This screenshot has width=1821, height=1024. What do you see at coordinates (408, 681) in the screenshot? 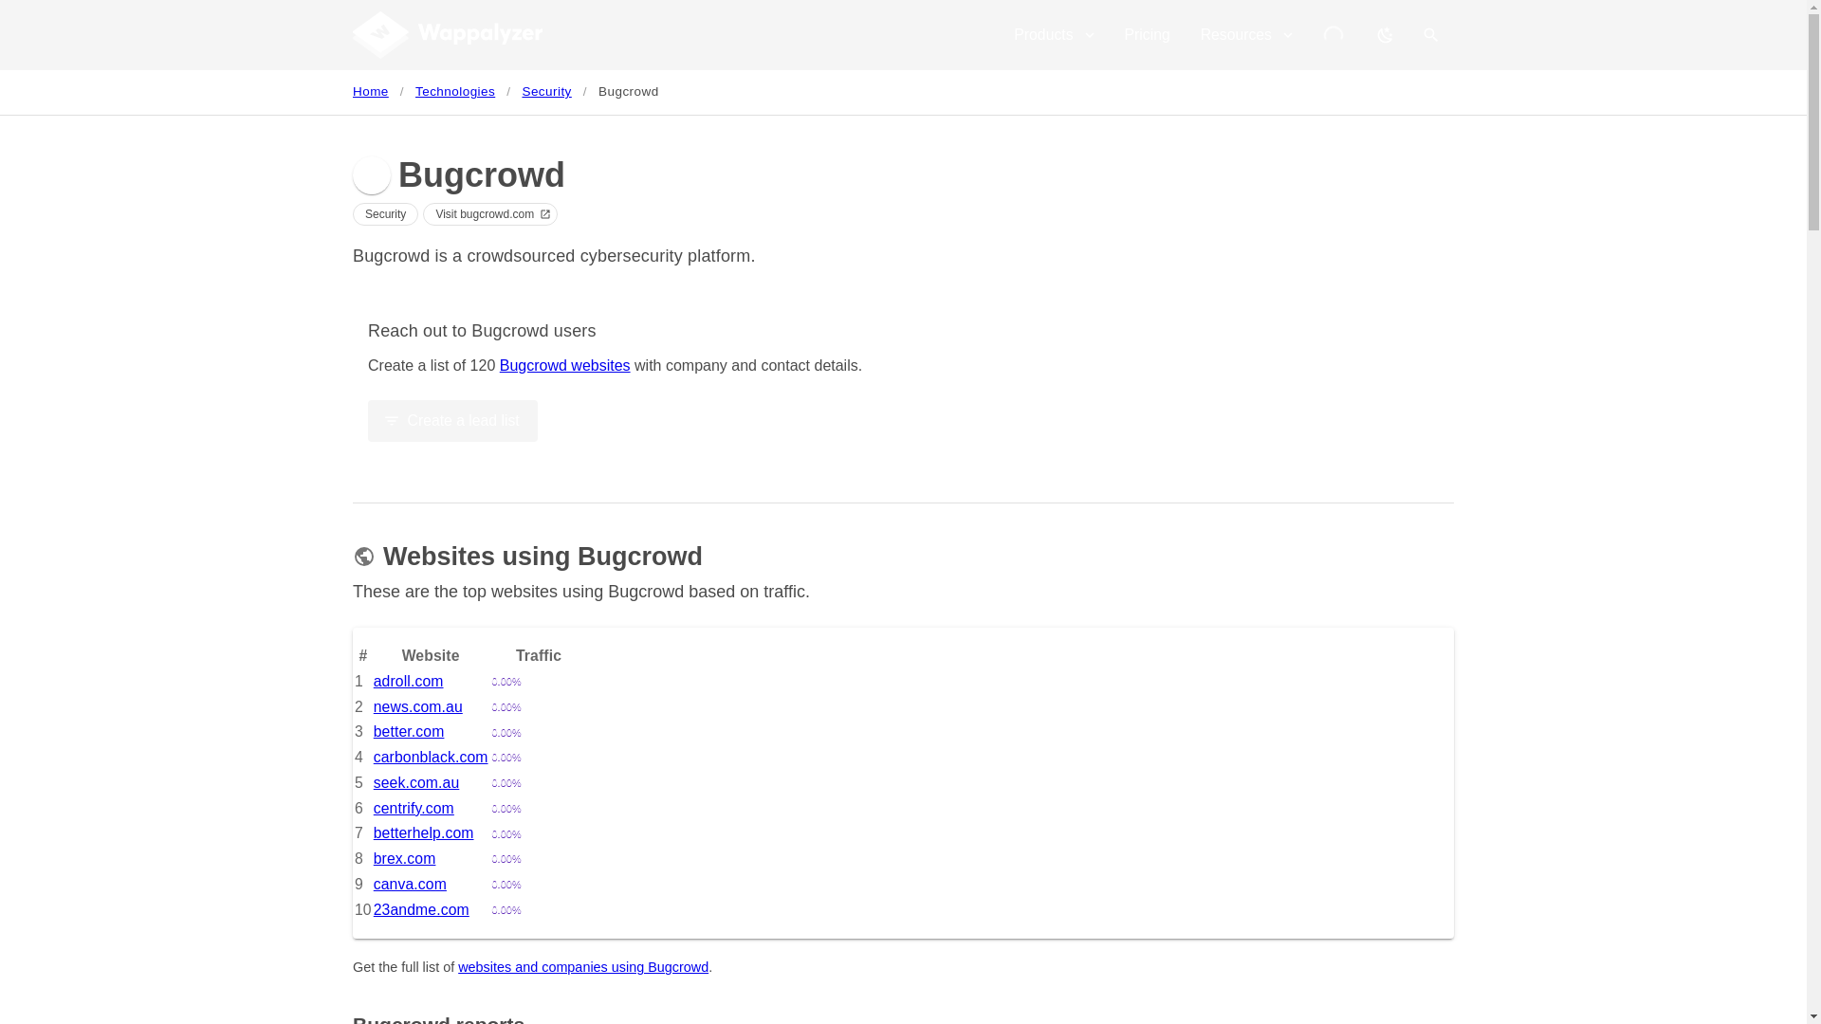
I see `adroll.com` at bounding box center [408, 681].